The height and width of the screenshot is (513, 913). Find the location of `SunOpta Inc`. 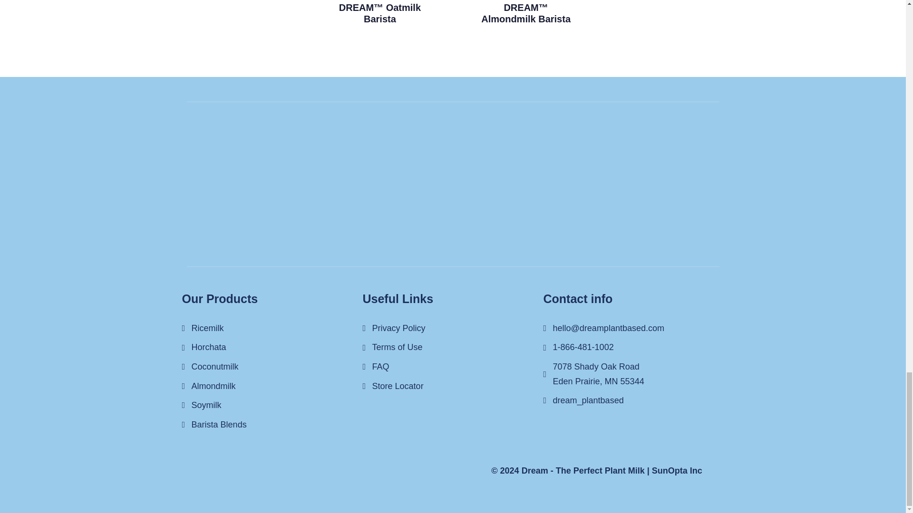

SunOpta Inc is located at coordinates (677, 470).